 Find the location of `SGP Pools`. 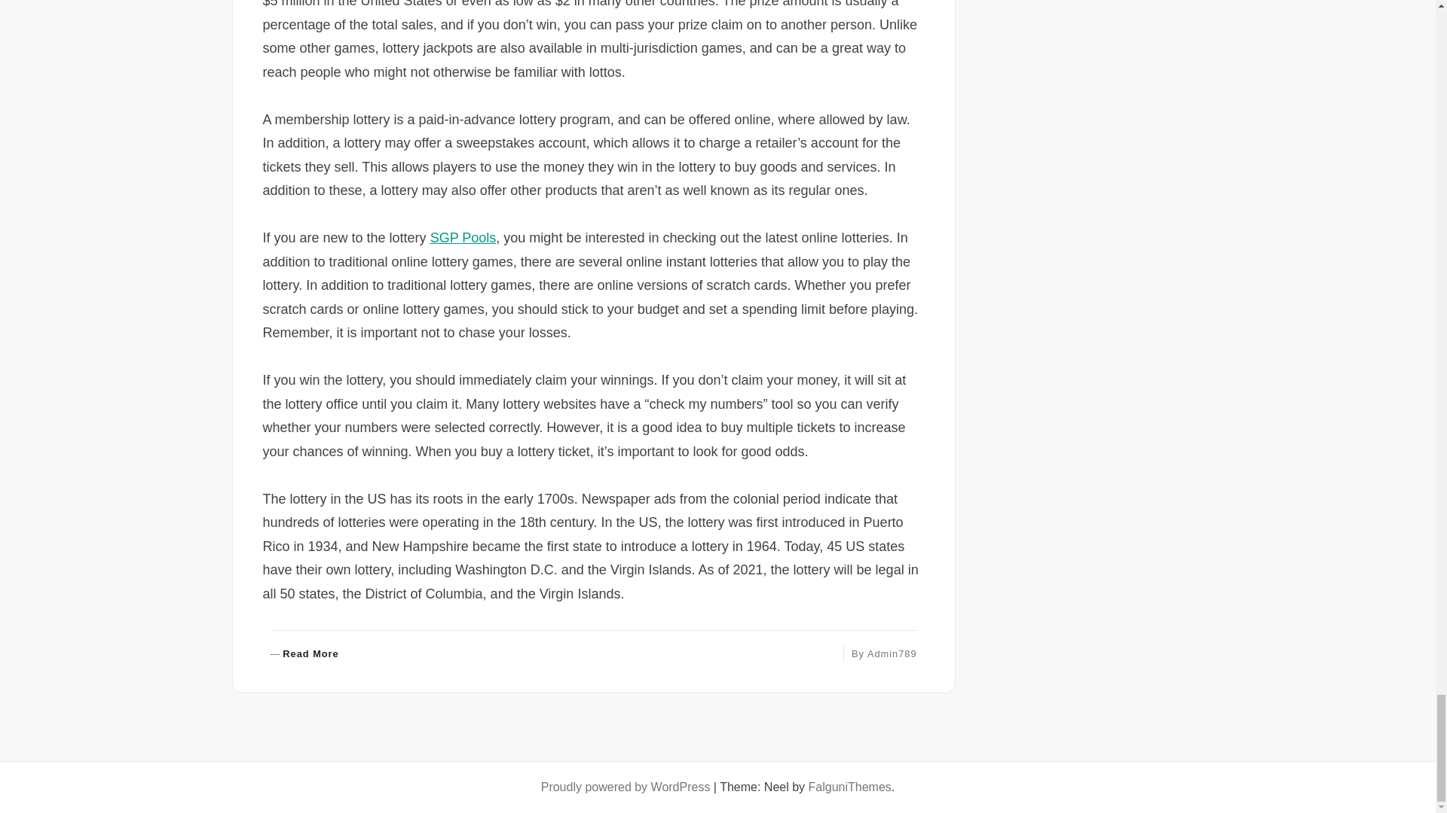

SGP Pools is located at coordinates (304, 654).